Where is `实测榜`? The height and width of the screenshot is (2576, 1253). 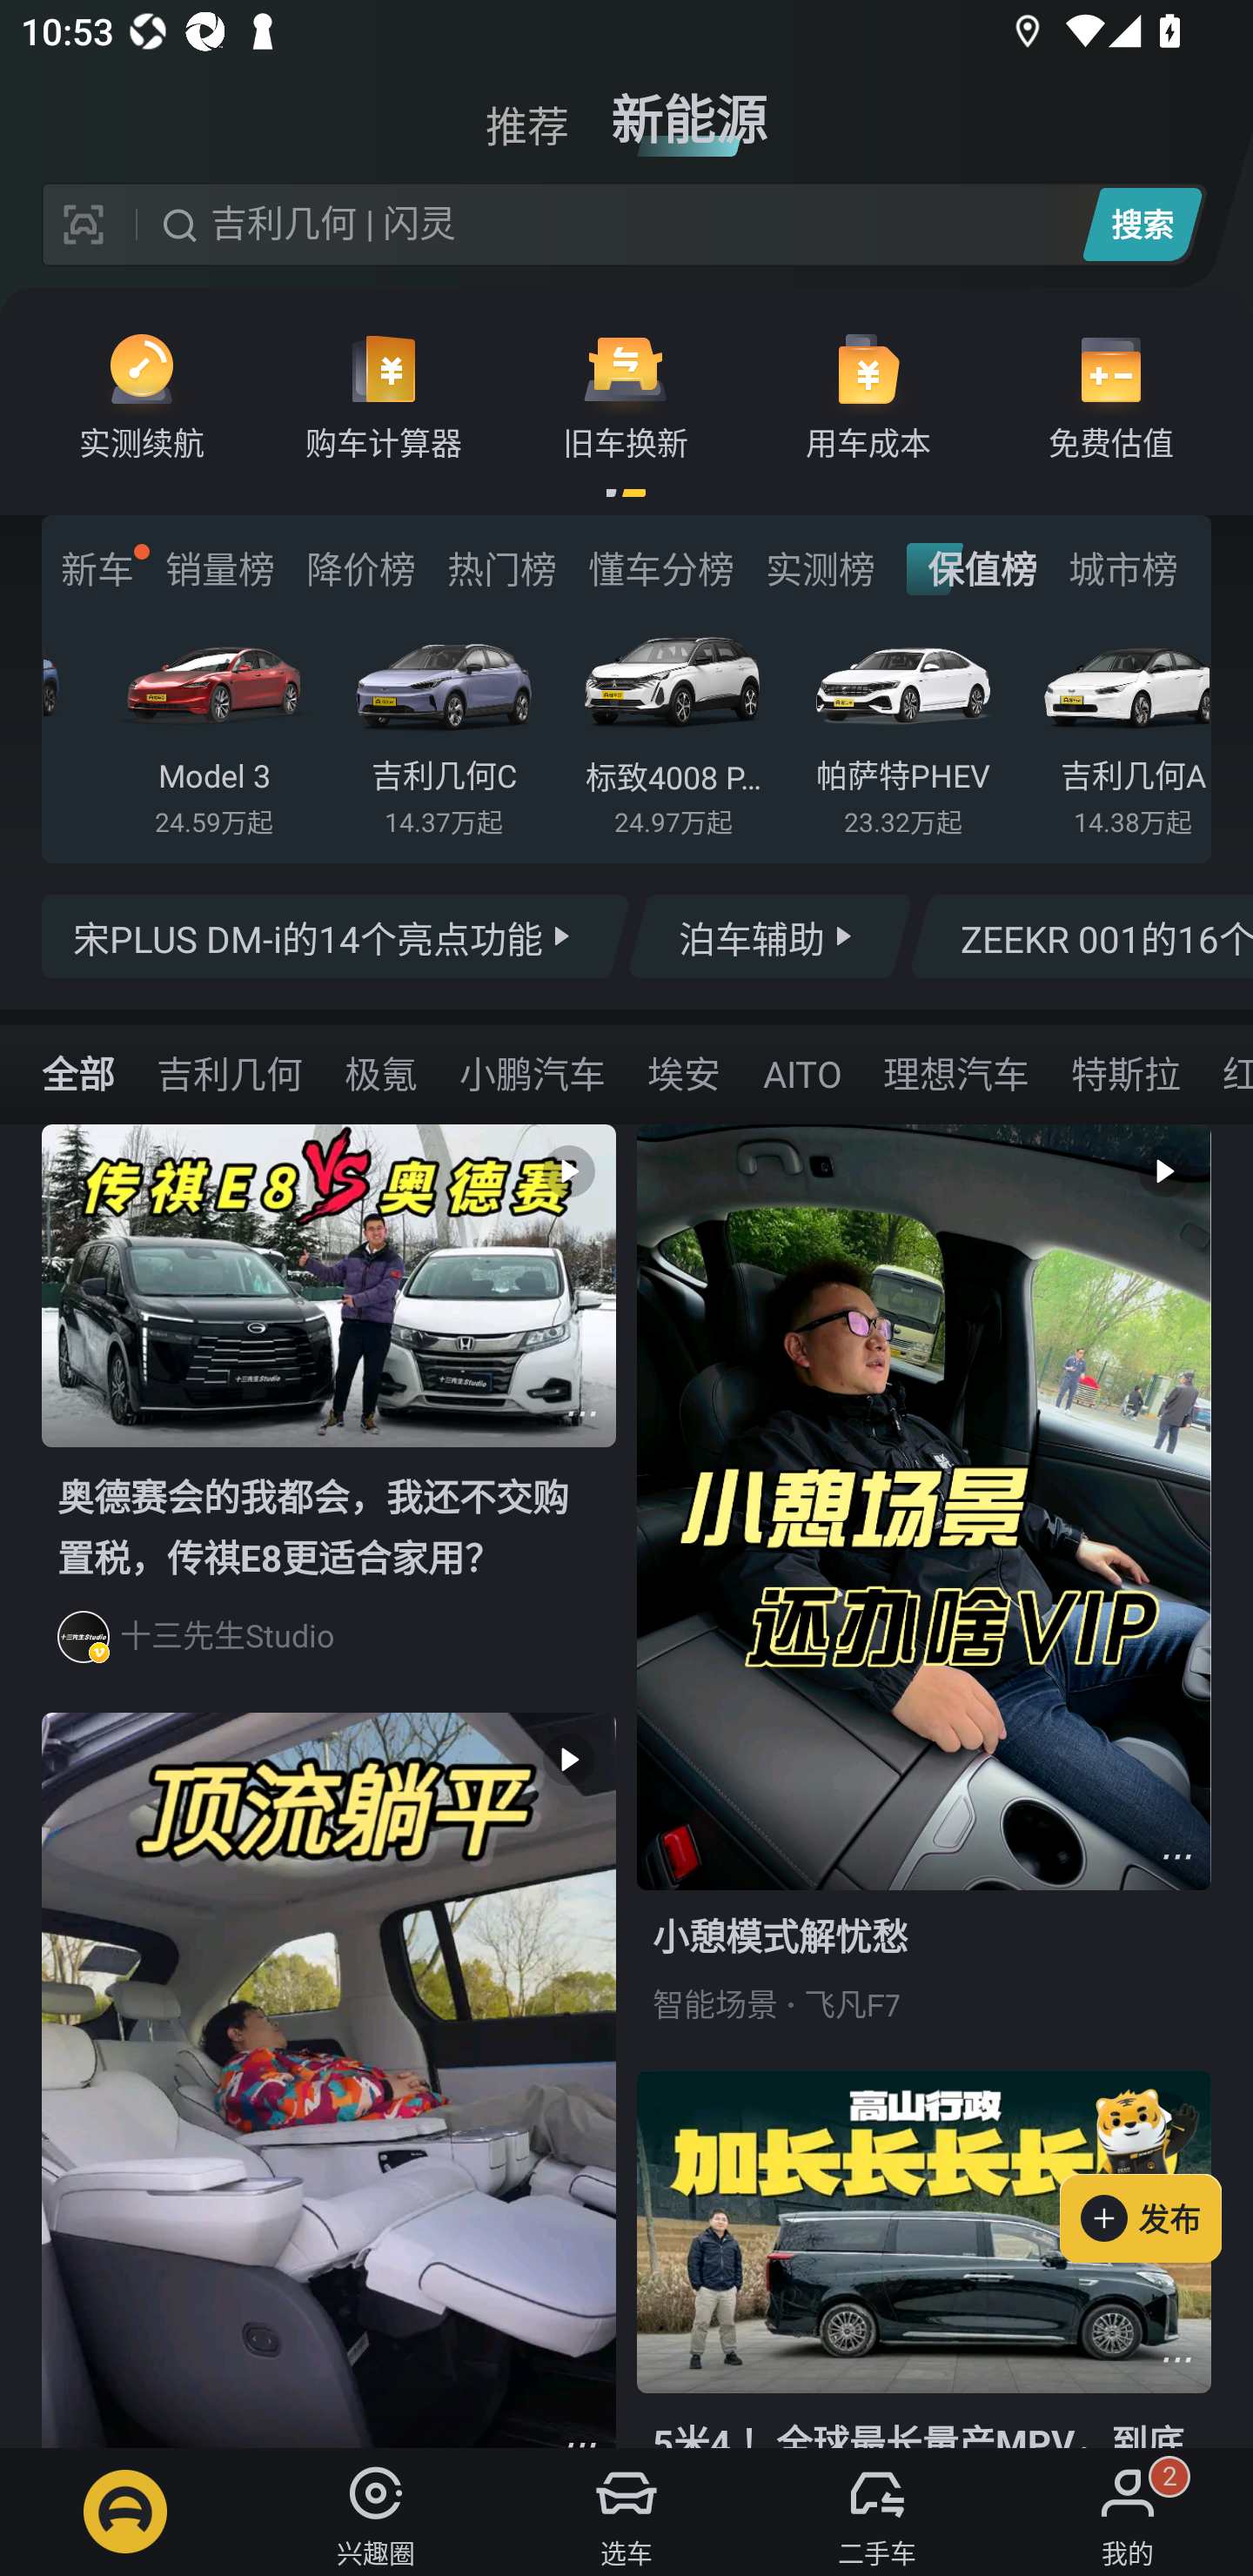
实测榜 is located at coordinates (820, 569).